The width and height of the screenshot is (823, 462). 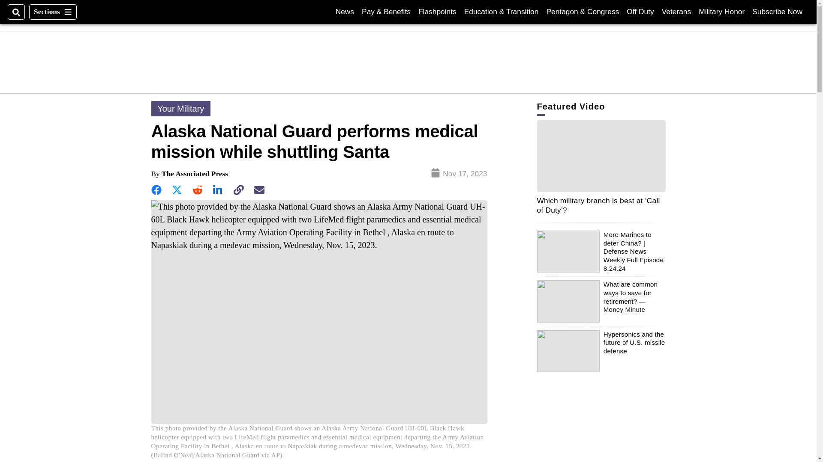 I want to click on Flashpoints, so click(x=640, y=12).